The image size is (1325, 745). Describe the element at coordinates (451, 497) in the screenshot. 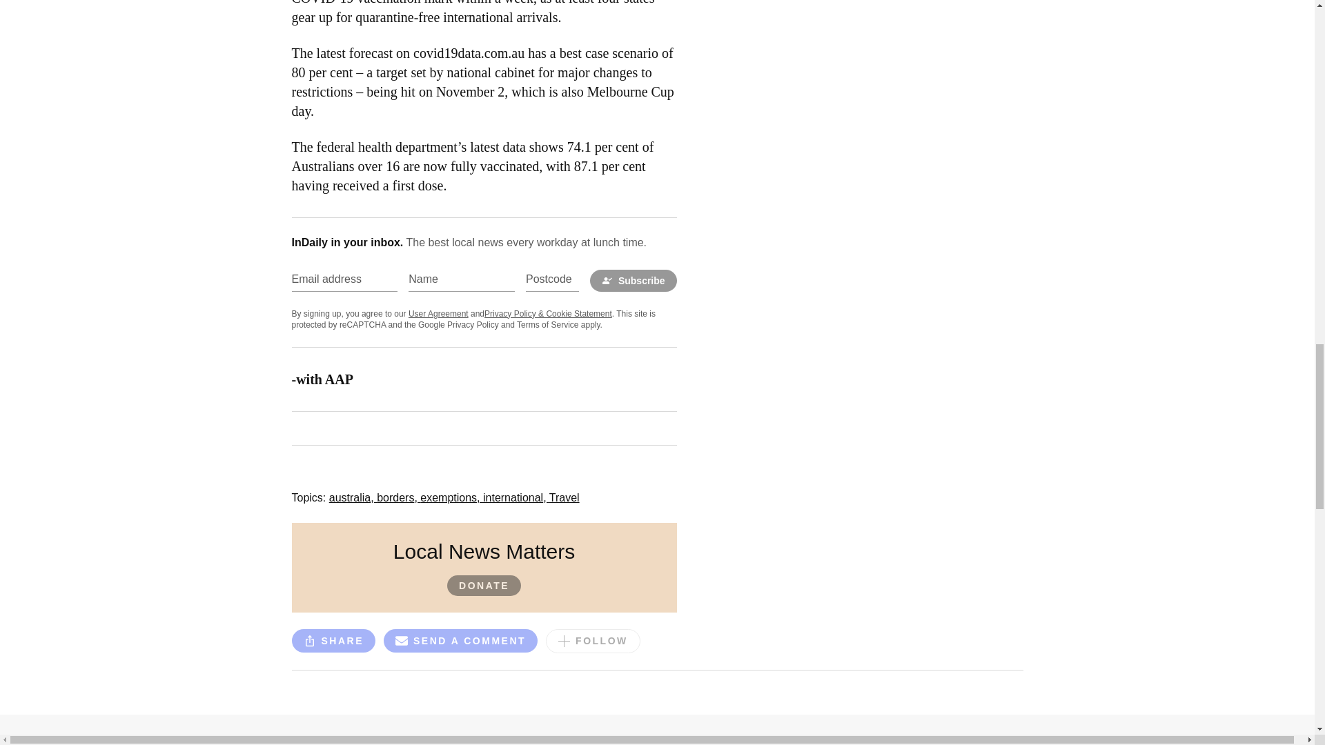

I see `exemptions,` at that location.